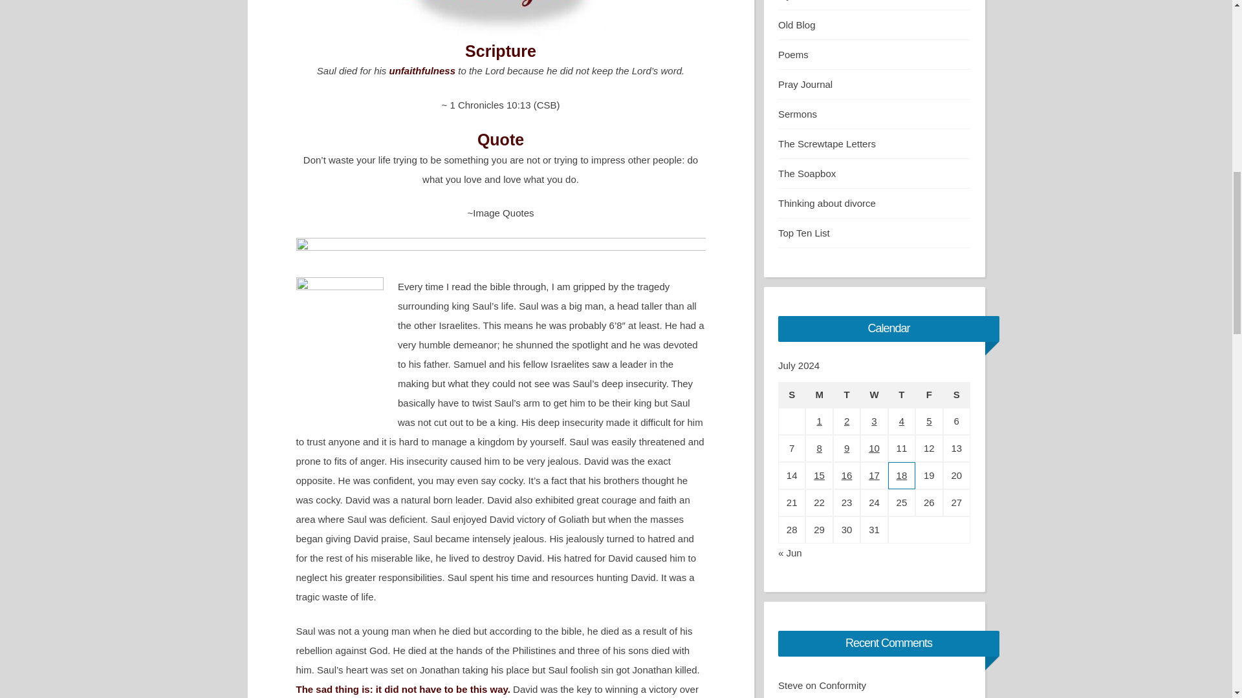 This screenshot has width=1242, height=698. Describe the element at coordinates (929, 394) in the screenshot. I see `Friday` at that location.